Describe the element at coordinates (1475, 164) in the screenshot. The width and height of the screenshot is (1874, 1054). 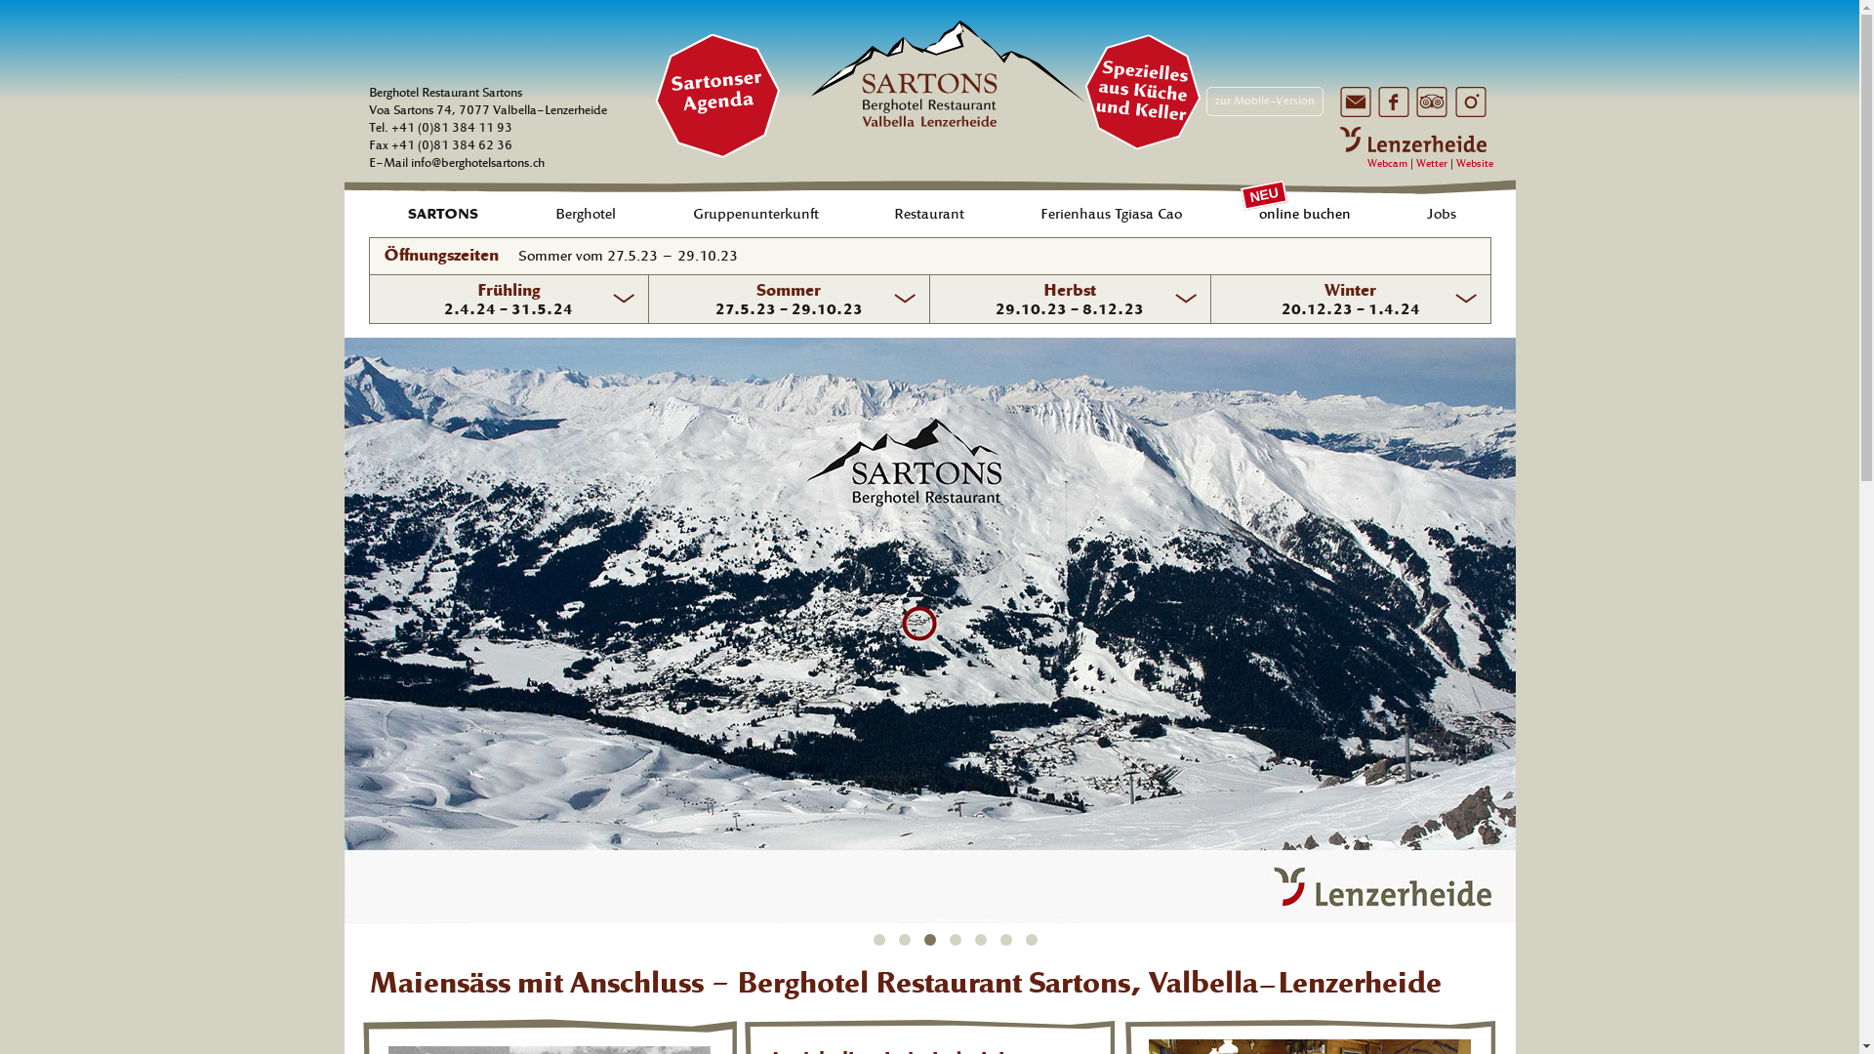
I see `Website` at that location.